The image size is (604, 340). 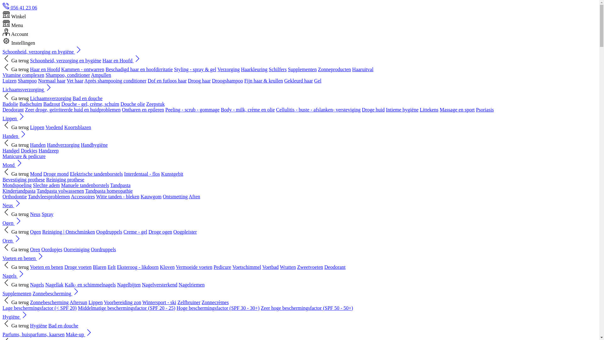 I want to click on Zeepstuk, so click(x=155, y=104).